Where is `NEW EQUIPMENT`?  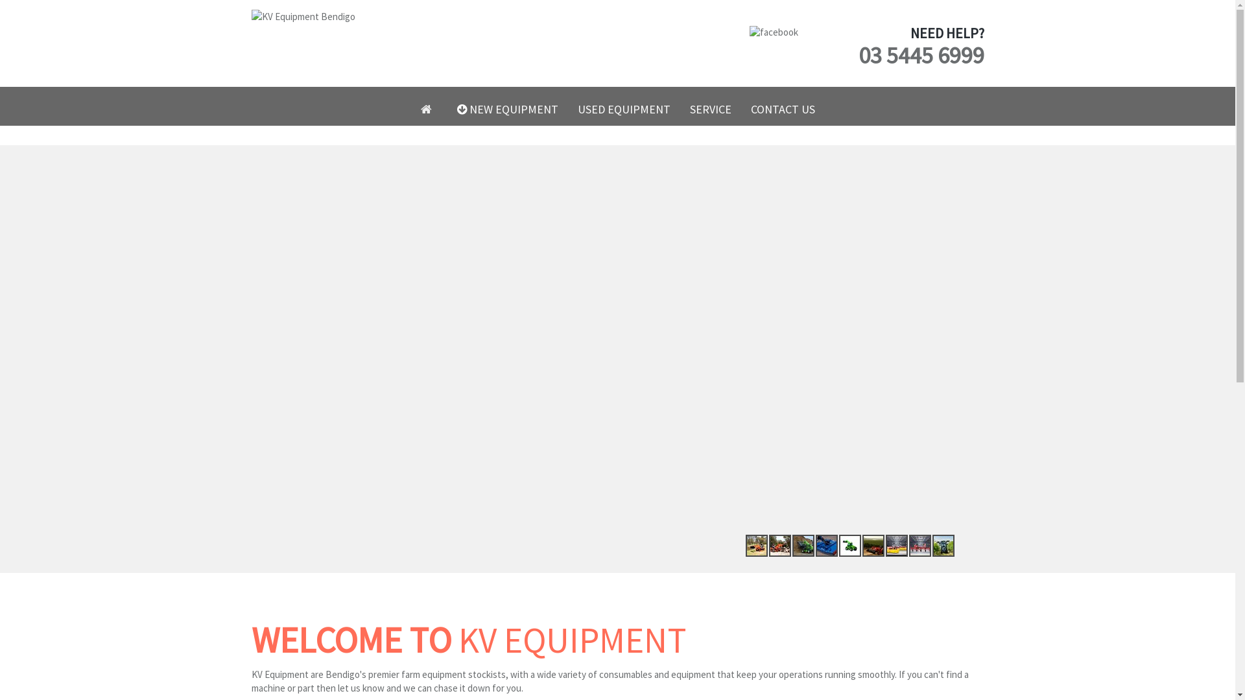 NEW EQUIPMENT is located at coordinates (508, 110).